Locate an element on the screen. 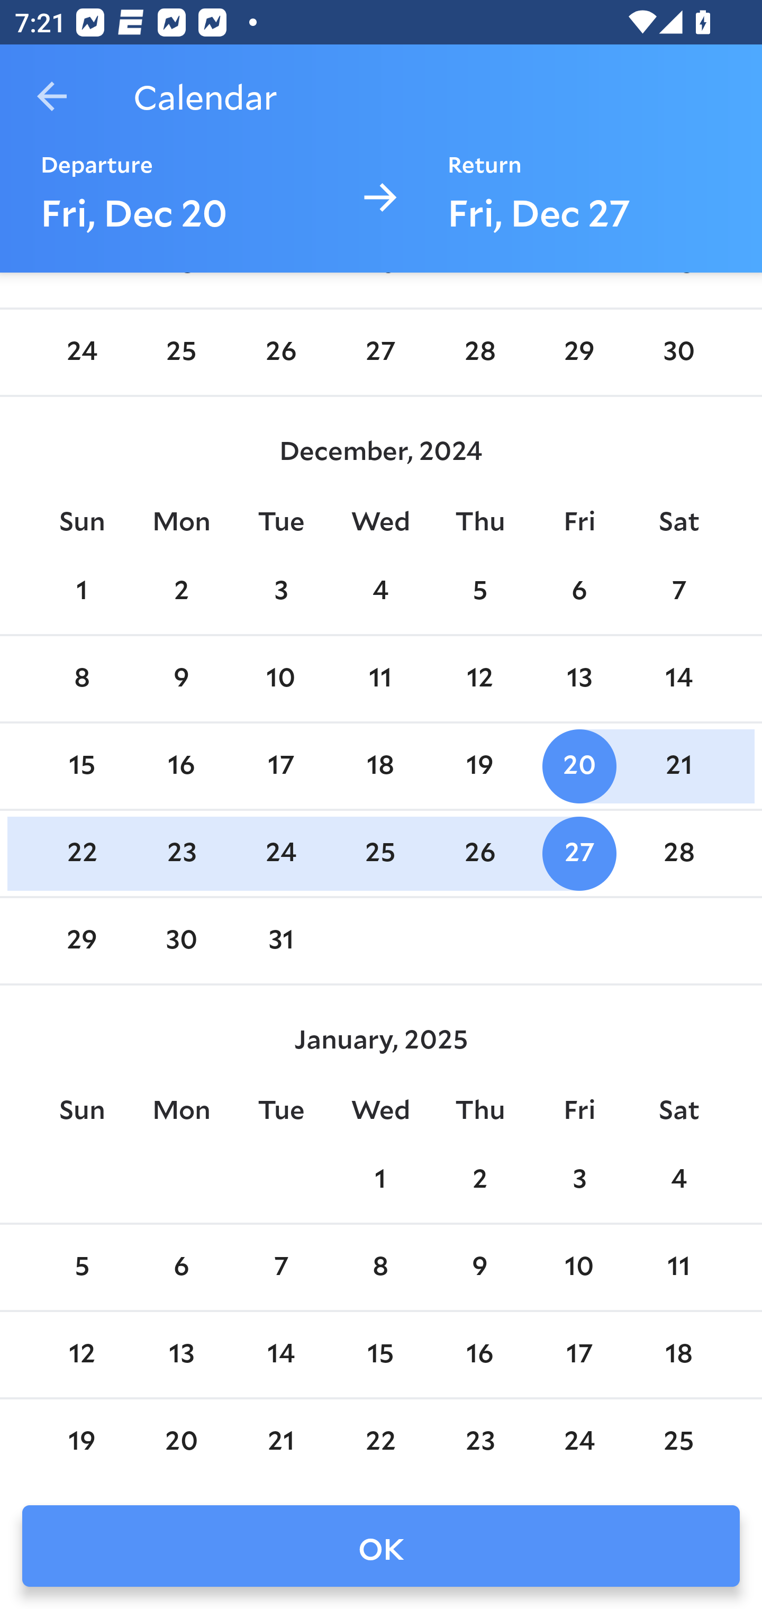 The image size is (762, 1609). 30 is located at coordinates (678, 352).